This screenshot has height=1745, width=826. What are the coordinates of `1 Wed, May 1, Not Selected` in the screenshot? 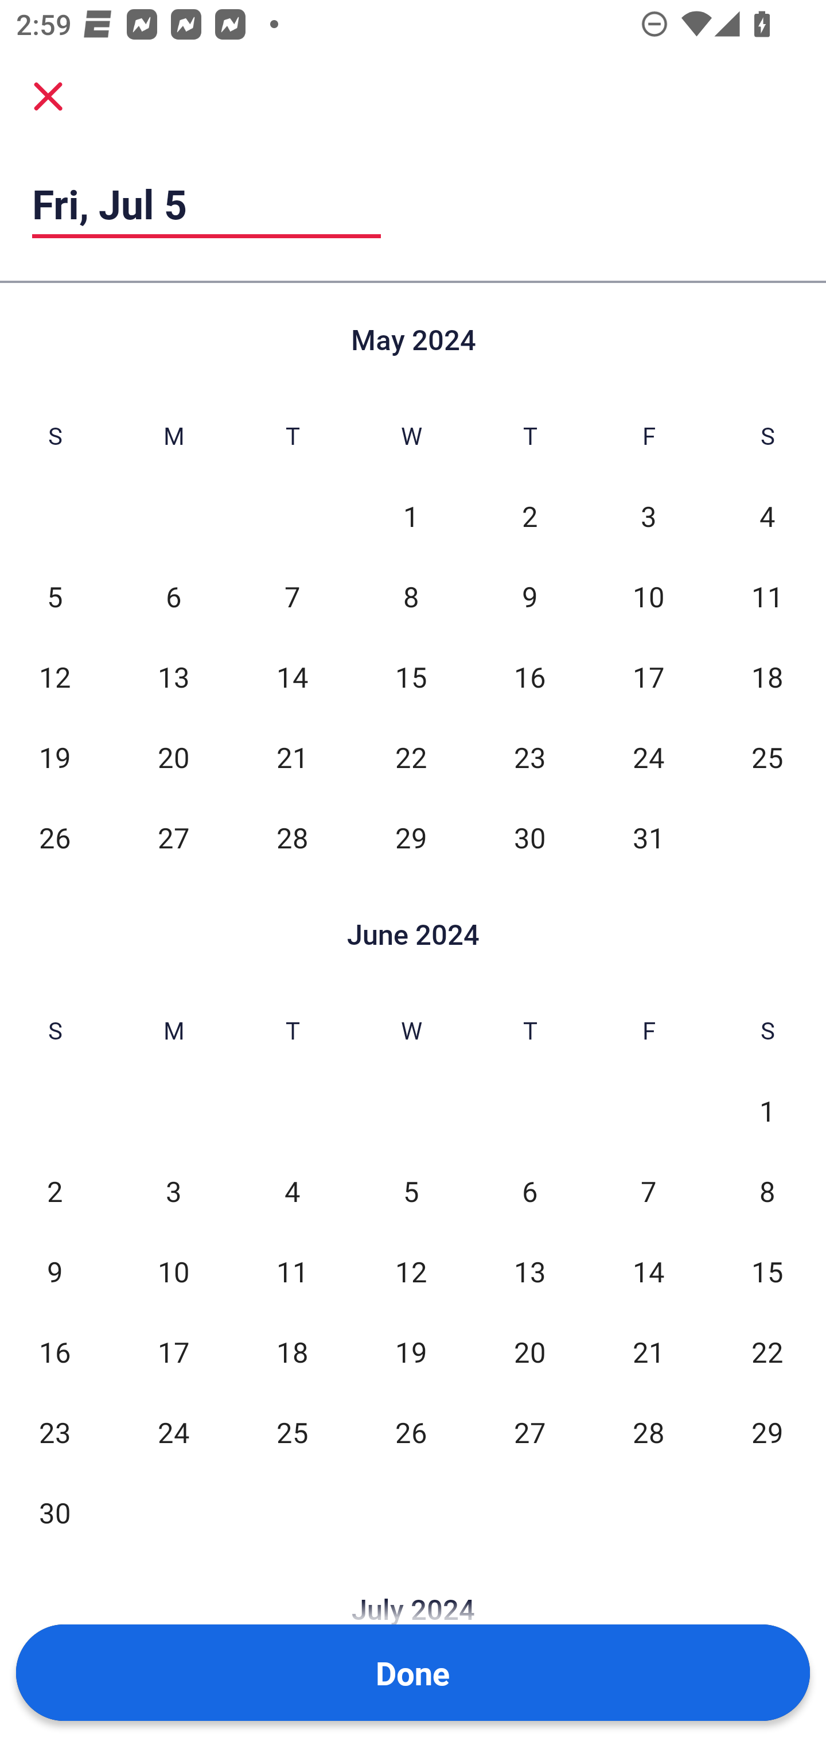 It's located at (411, 516).